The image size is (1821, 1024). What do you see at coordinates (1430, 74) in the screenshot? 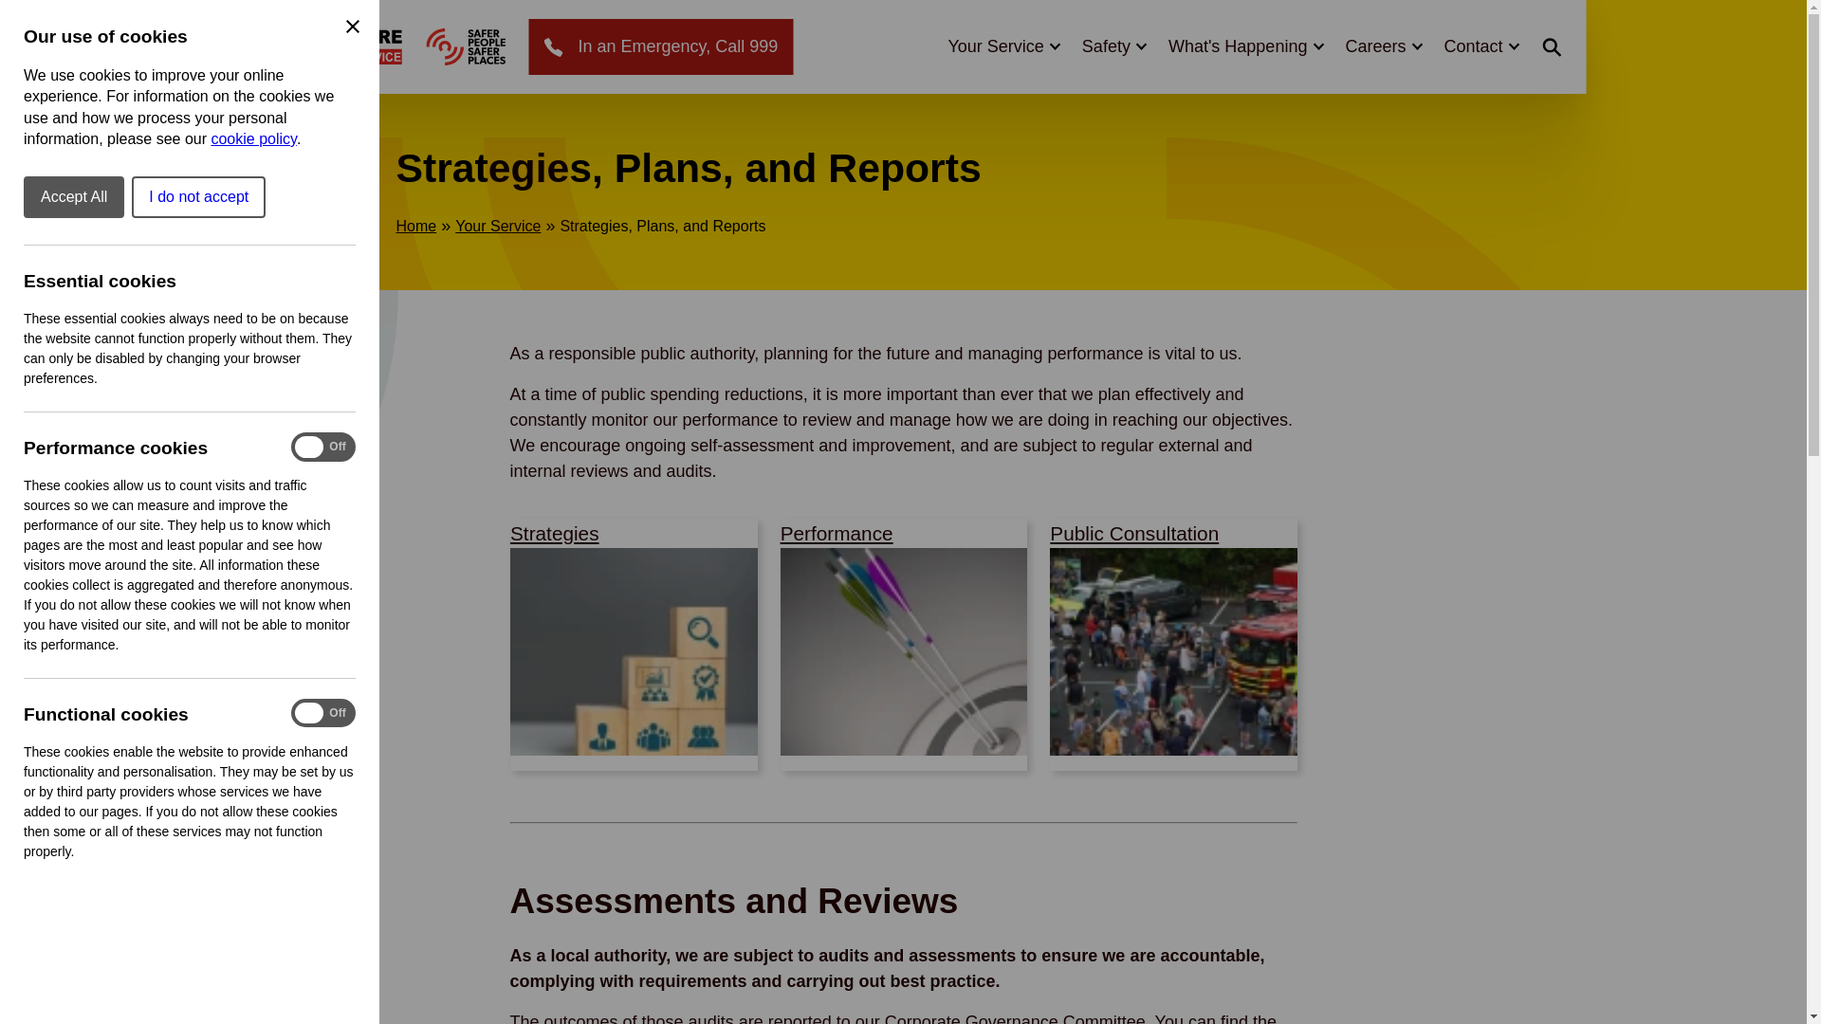
I see `Search` at bounding box center [1430, 74].